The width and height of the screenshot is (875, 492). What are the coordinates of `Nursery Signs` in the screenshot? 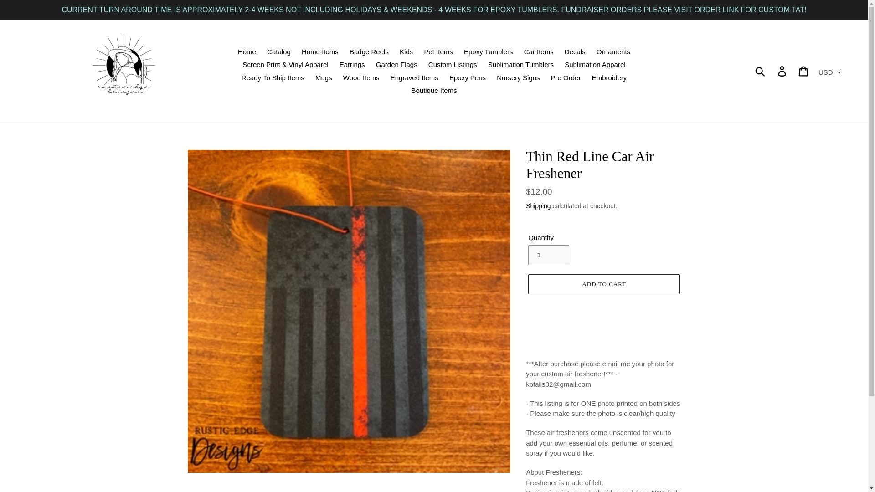 It's located at (518, 77).